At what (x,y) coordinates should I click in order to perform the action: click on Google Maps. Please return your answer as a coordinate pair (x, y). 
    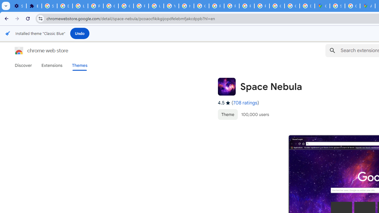
    Looking at the image, I should click on (322, 6).